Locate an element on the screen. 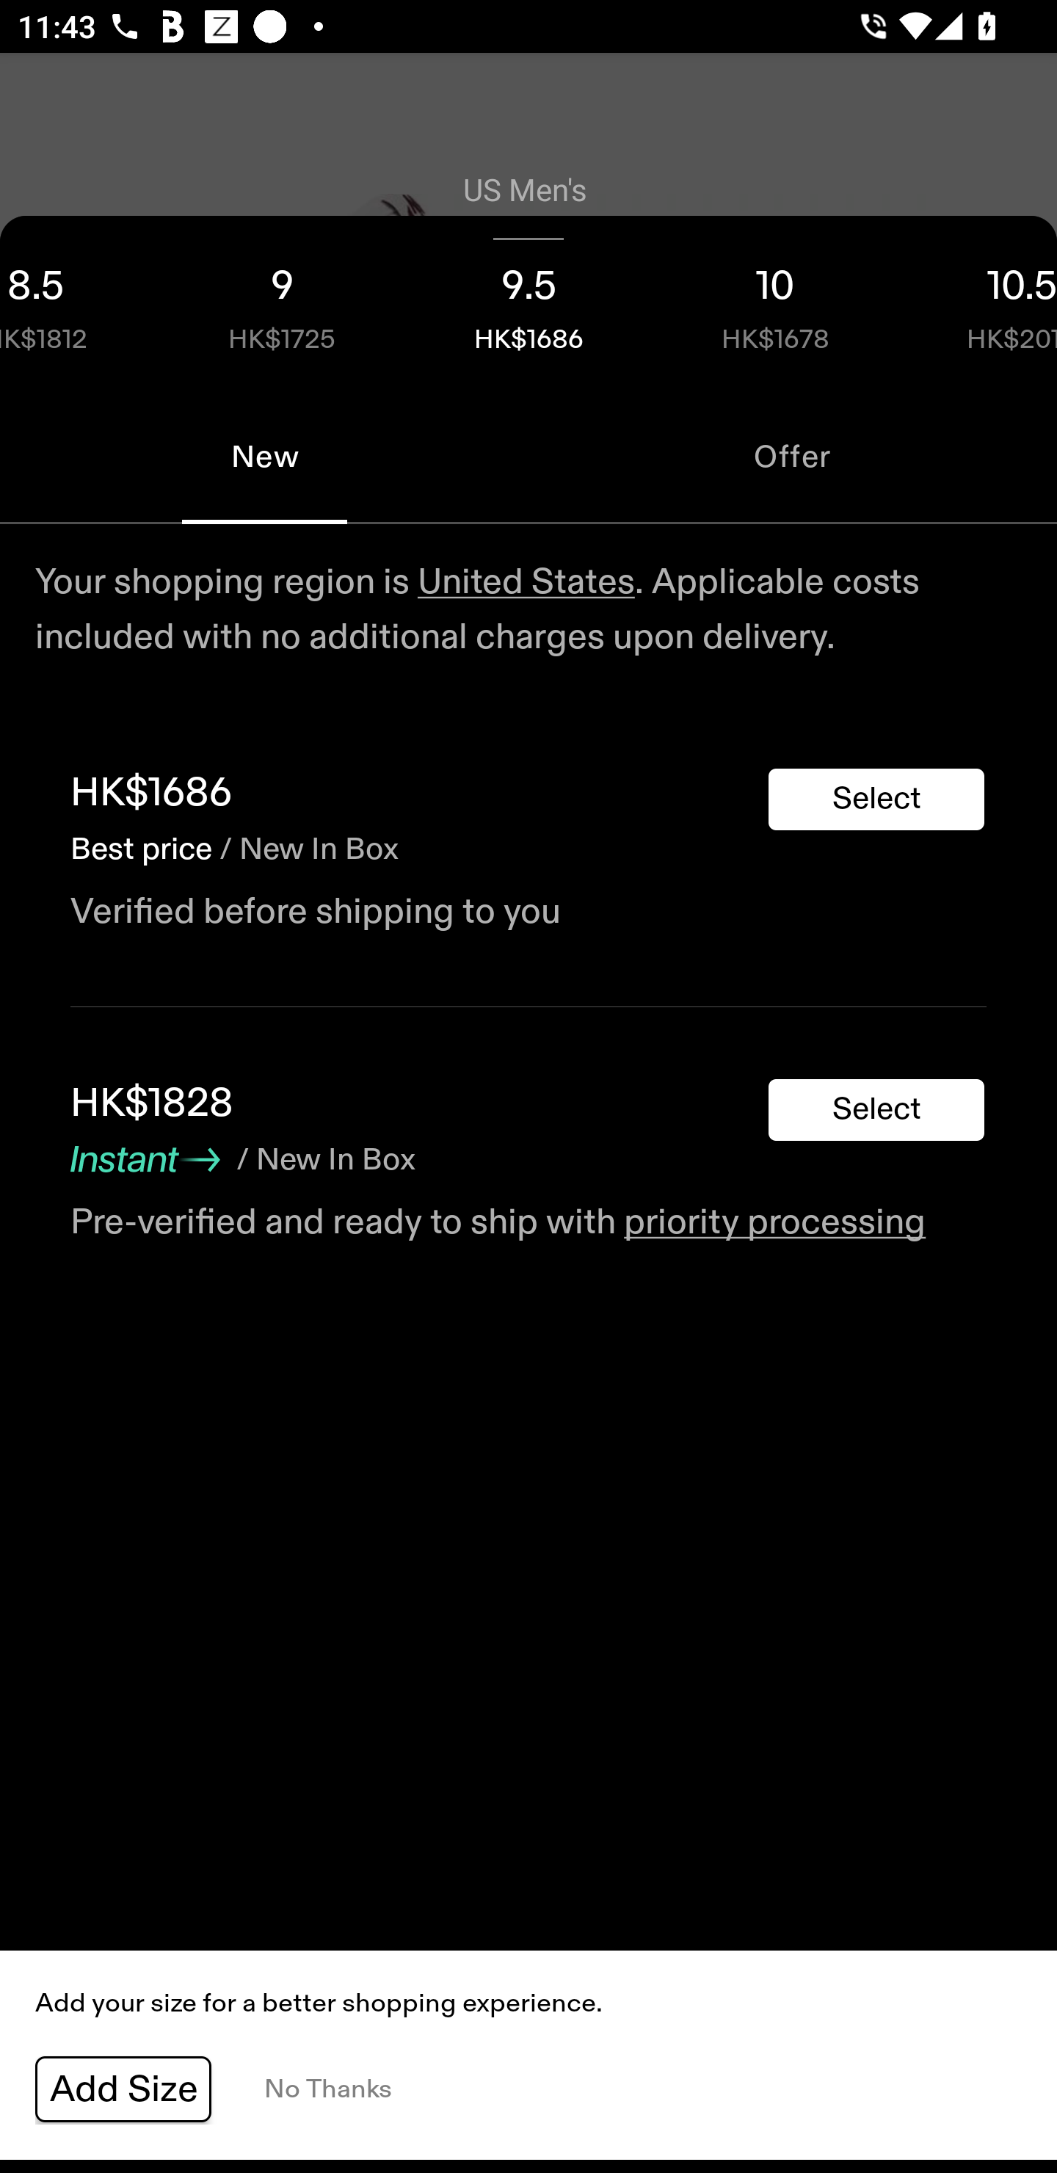 This screenshot has width=1057, height=2173. 9.5 HK$1686 is located at coordinates (528, 302).